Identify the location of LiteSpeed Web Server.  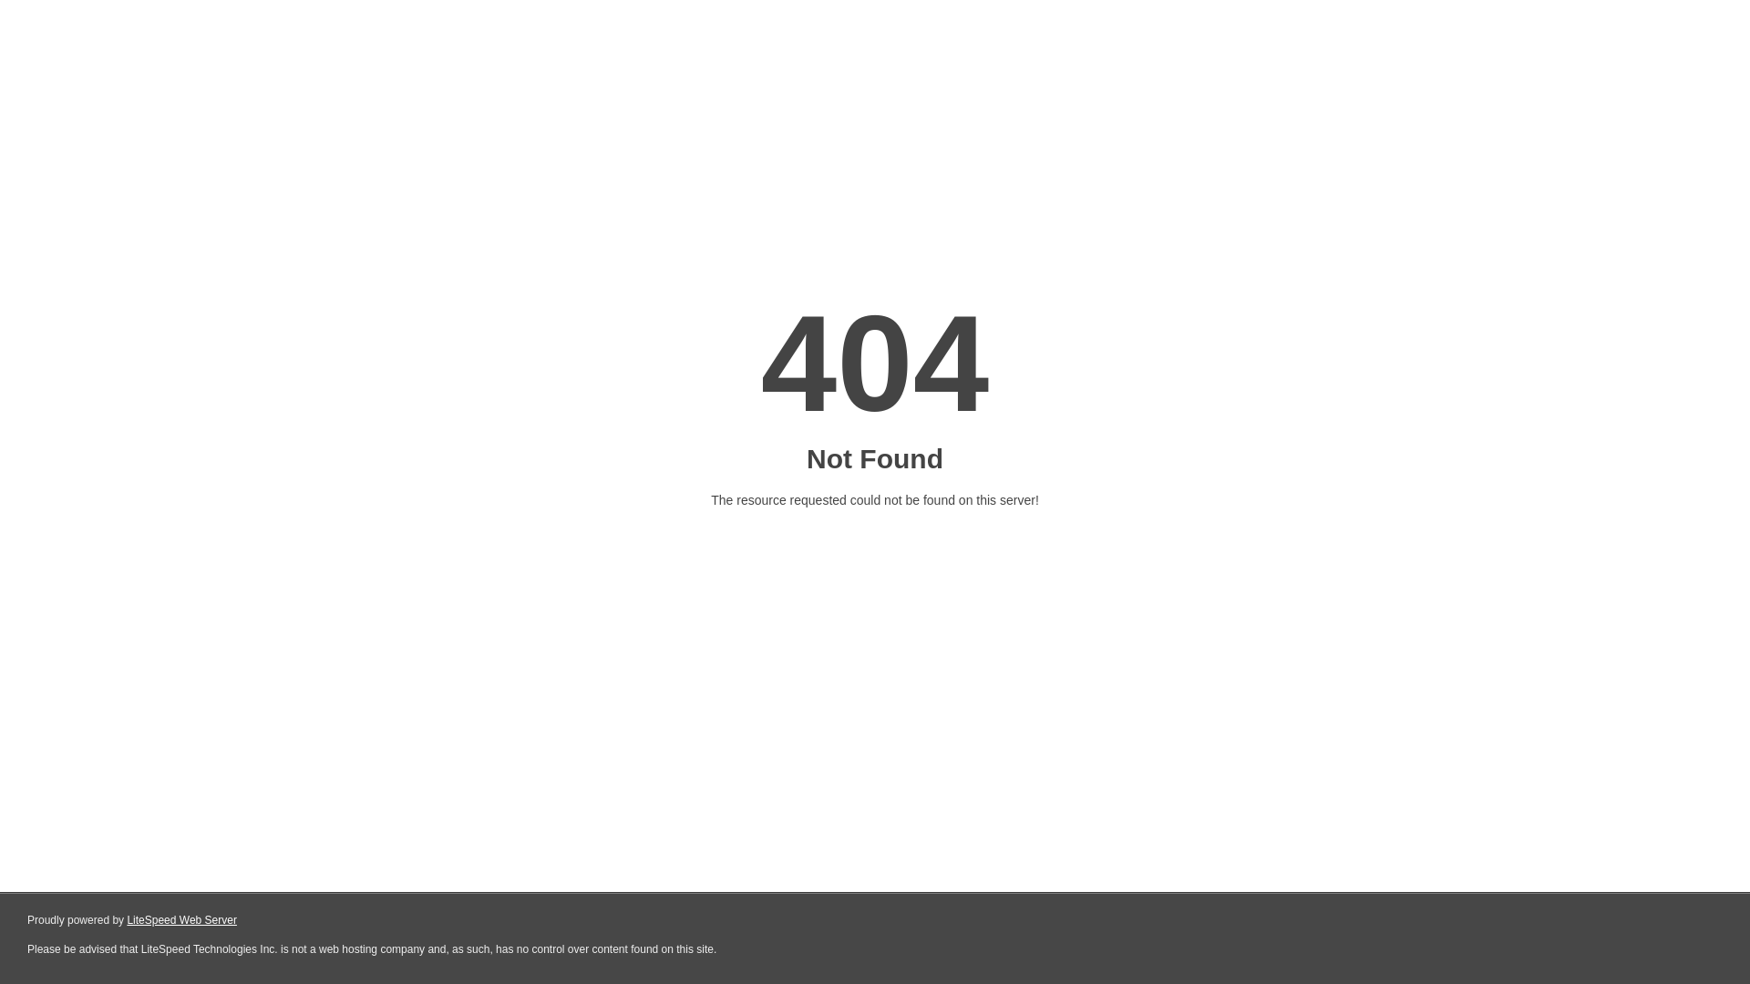
(182, 920).